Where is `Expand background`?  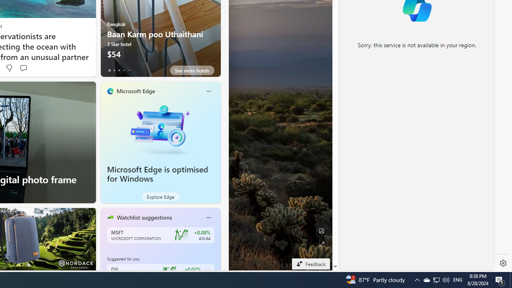
Expand background is located at coordinates (321, 244).